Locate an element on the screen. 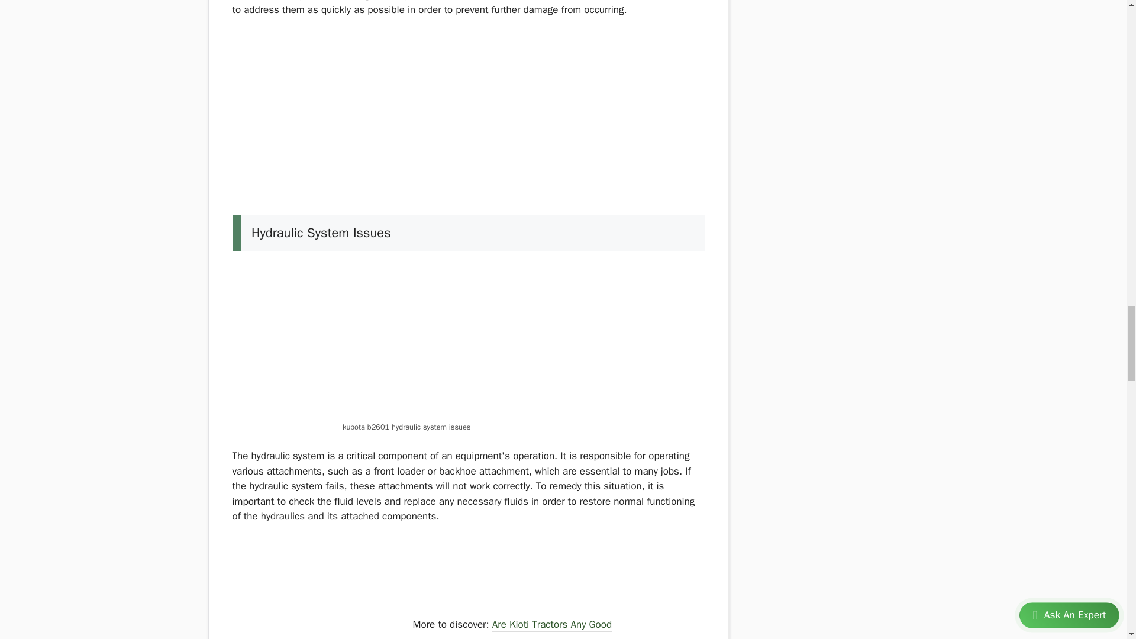 This screenshot has width=1136, height=639. Are Kioti Tractors Any Good is located at coordinates (551, 626).